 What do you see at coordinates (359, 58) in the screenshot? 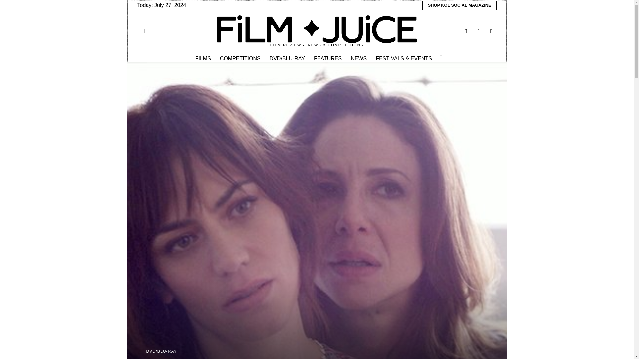
I see `NEWS` at bounding box center [359, 58].